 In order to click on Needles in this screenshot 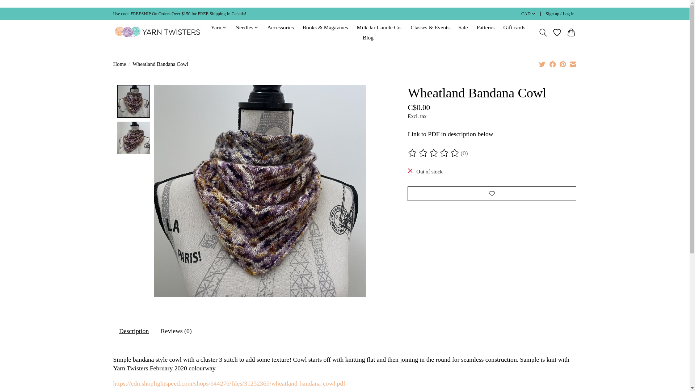, I will do `click(247, 27)`.